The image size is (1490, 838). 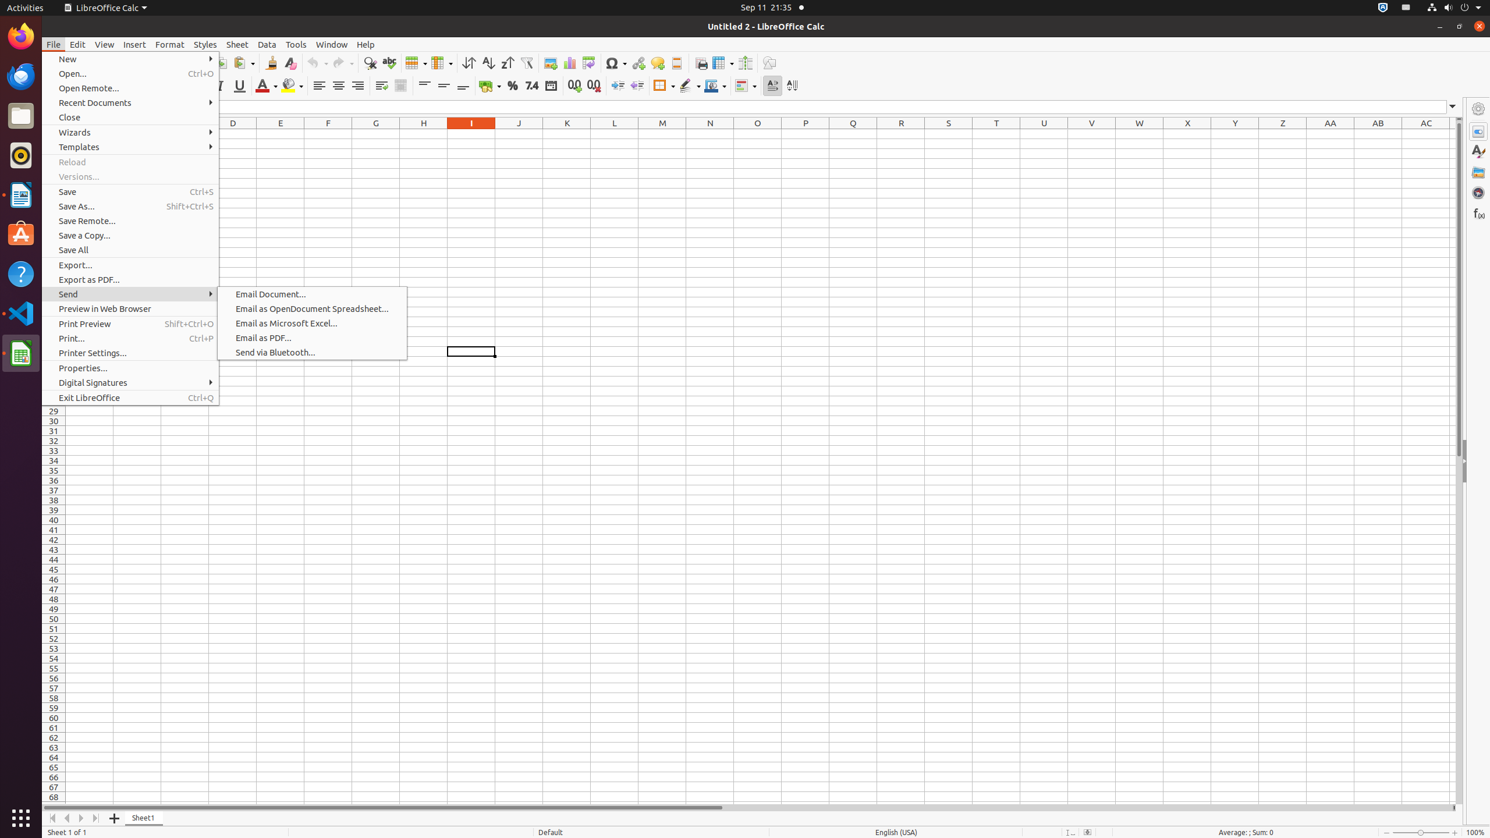 I want to click on Sheet, so click(x=237, y=44).